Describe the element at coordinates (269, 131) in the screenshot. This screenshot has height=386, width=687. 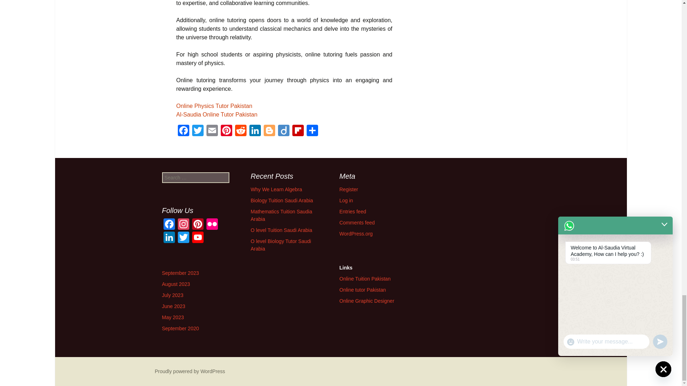
I see `Blogger` at that location.